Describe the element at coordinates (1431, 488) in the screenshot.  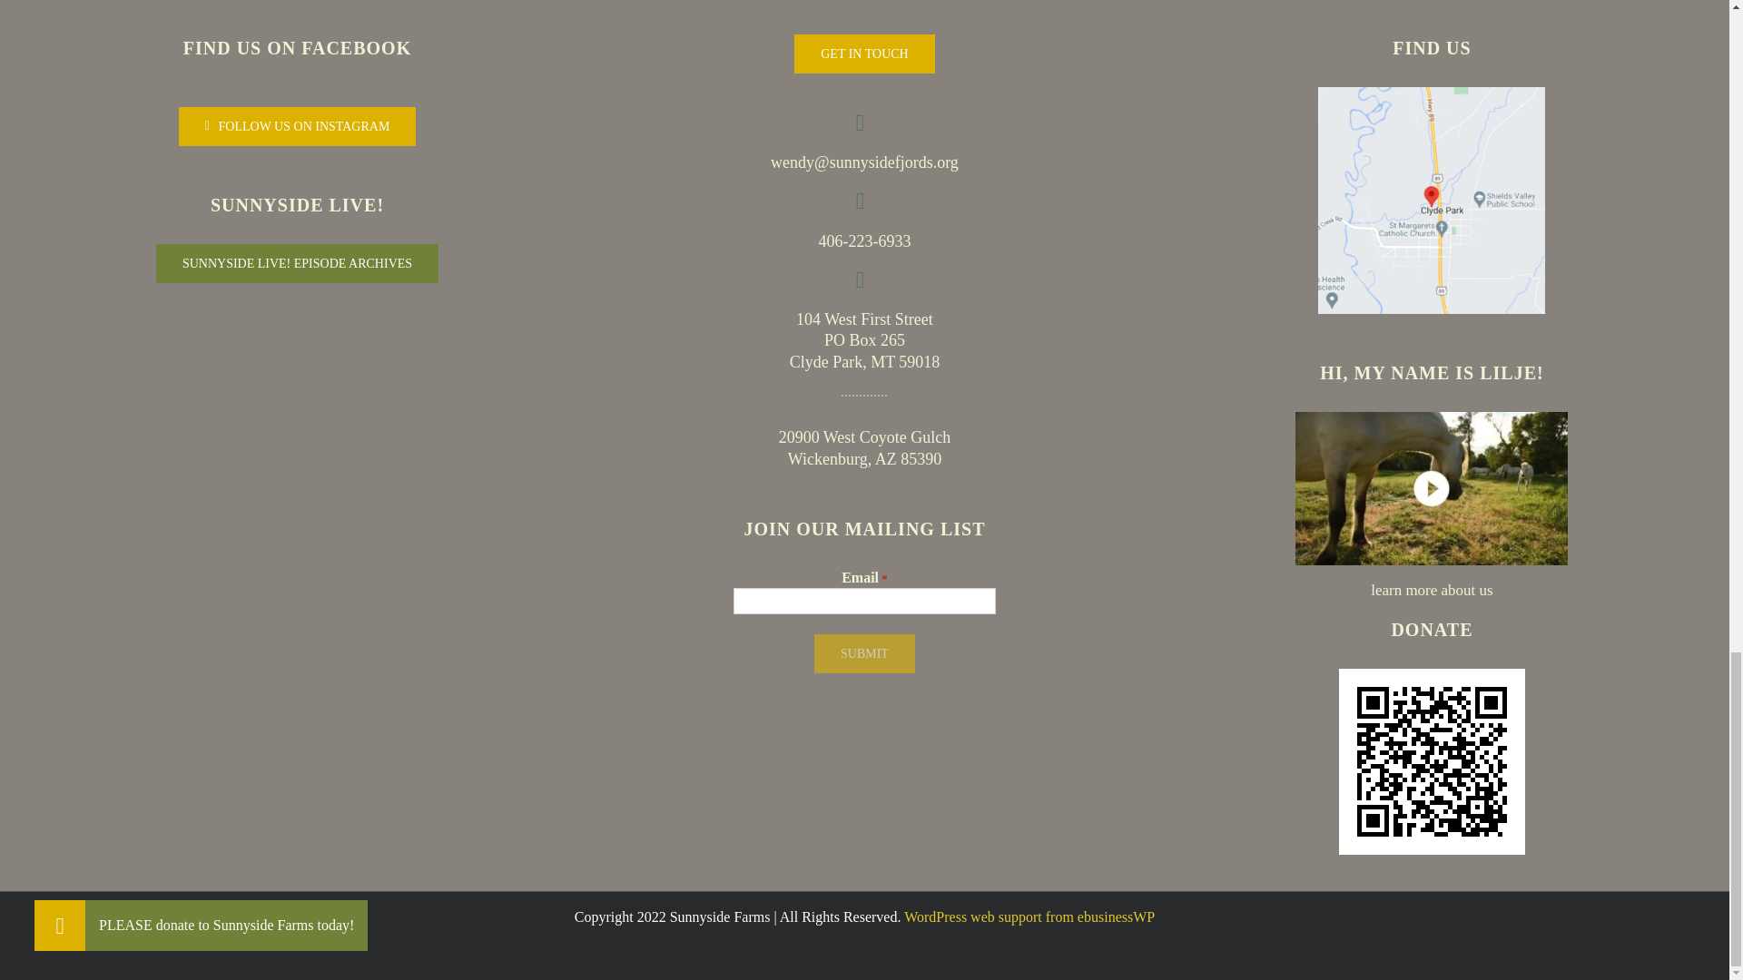
I see `Hi, My Name is Lilje!` at that location.